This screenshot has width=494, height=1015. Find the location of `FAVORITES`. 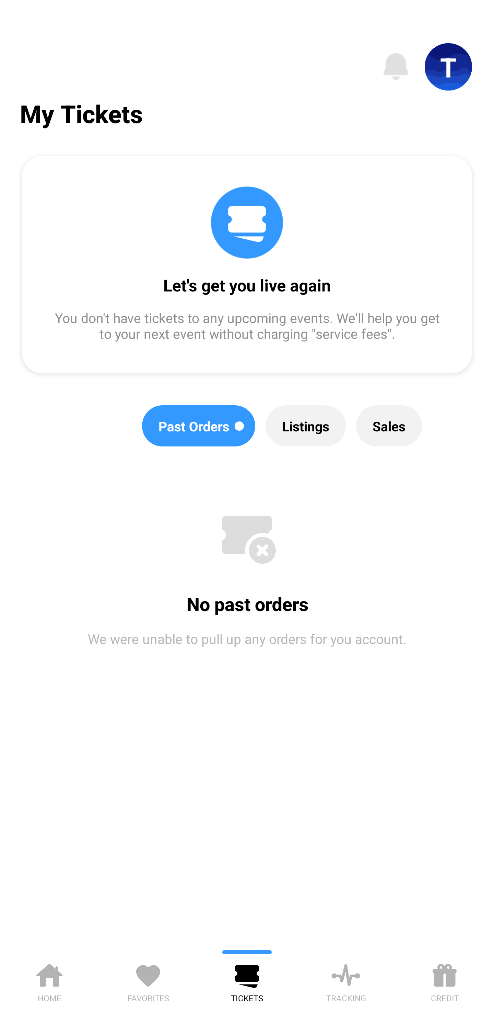

FAVORITES is located at coordinates (148, 981).